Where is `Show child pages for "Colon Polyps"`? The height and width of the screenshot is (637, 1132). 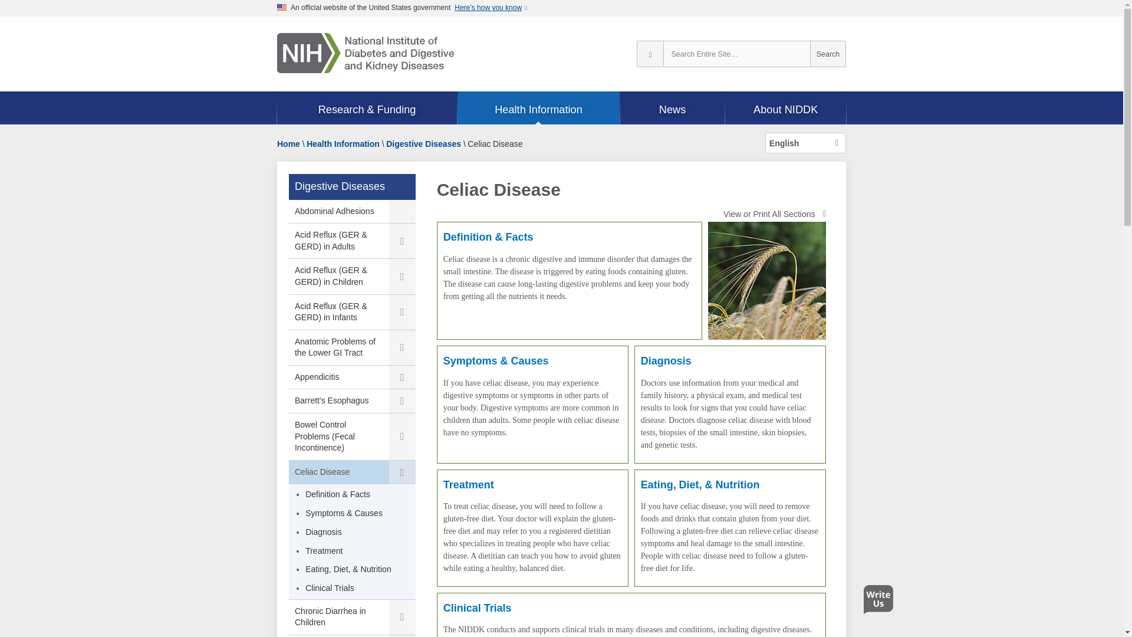
Show child pages for "Colon Polyps" is located at coordinates (402, 636).